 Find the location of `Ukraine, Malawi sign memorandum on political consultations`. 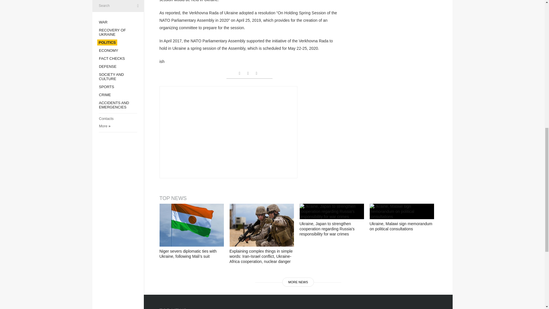

Ukraine, Malawi sign memorandum on political consultations is located at coordinates (401, 211).